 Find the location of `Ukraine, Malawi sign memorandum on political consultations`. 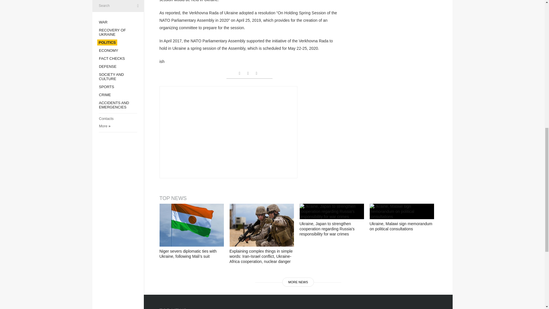

Ukraine, Malawi sign memorandum on political consultations is located at coordinates (401, 211).